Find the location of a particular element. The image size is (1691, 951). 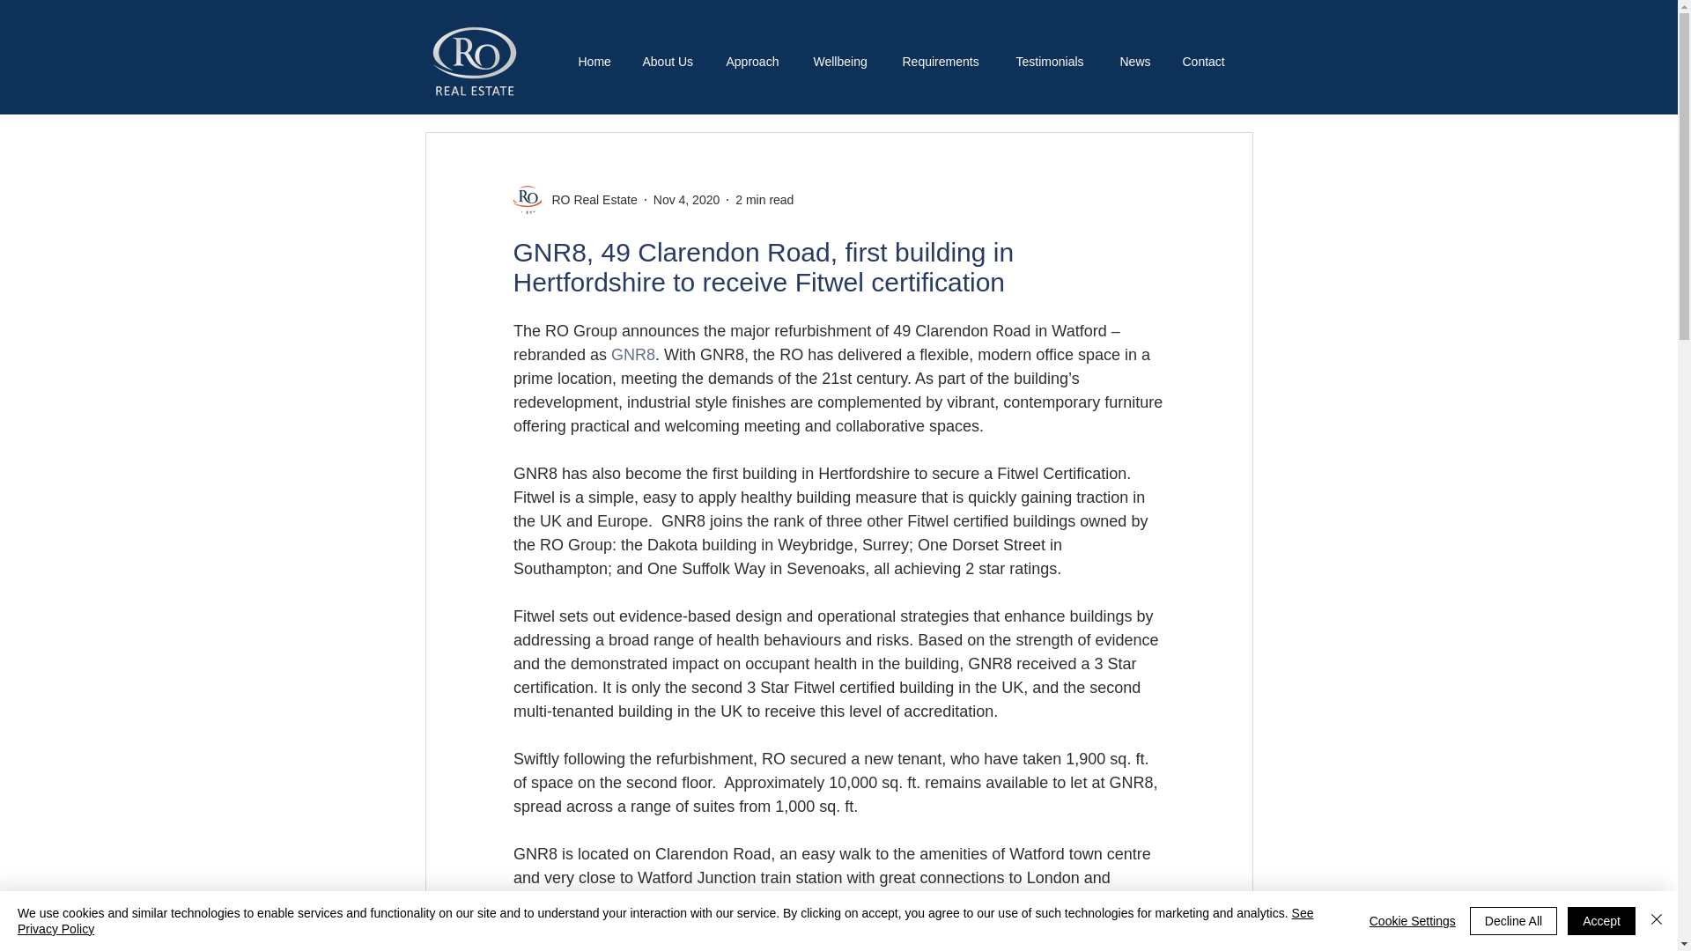

Requirements is located at coordinates (946, 62).